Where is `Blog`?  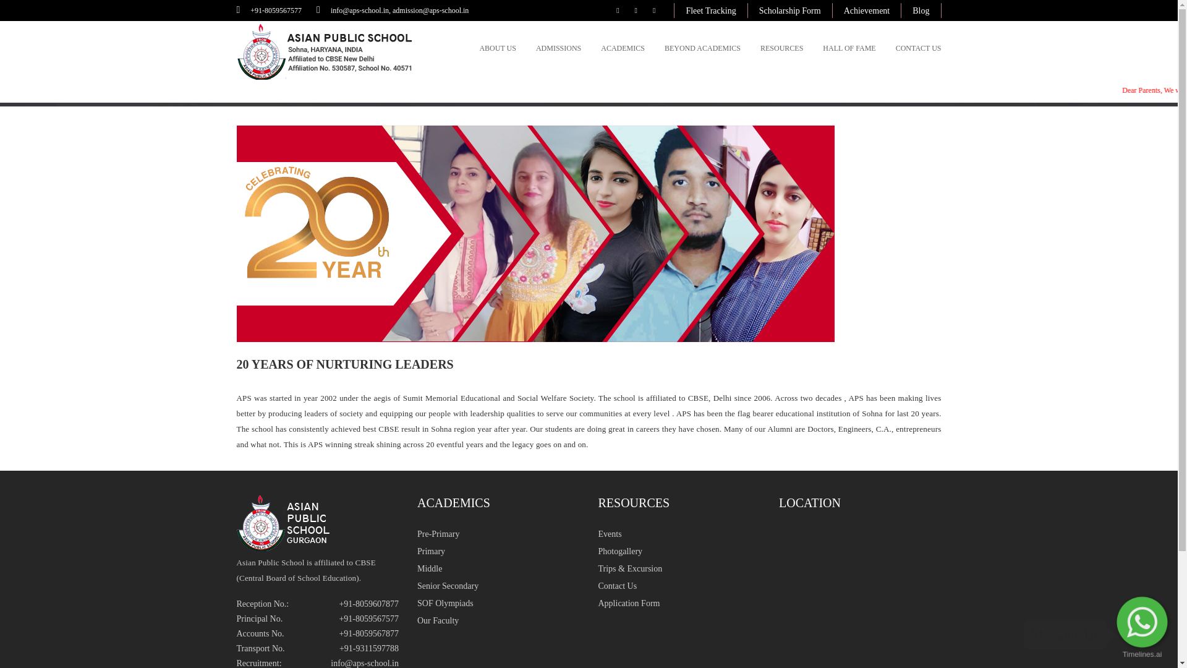
Blog is located at coordinates (921, 11).